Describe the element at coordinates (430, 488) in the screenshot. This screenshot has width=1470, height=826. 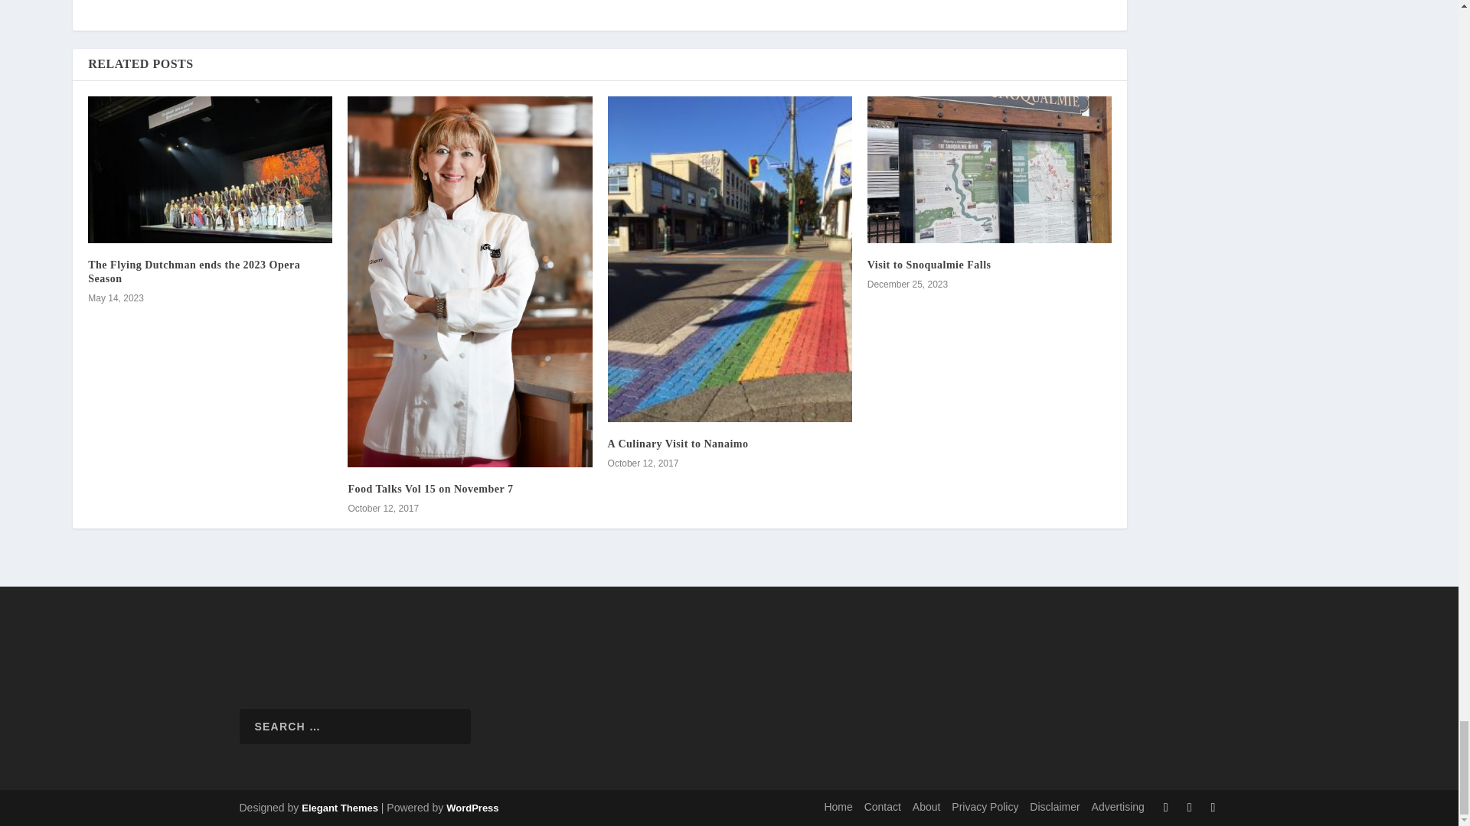
I see `Food Talks Vol 15 on November 7` at that location.